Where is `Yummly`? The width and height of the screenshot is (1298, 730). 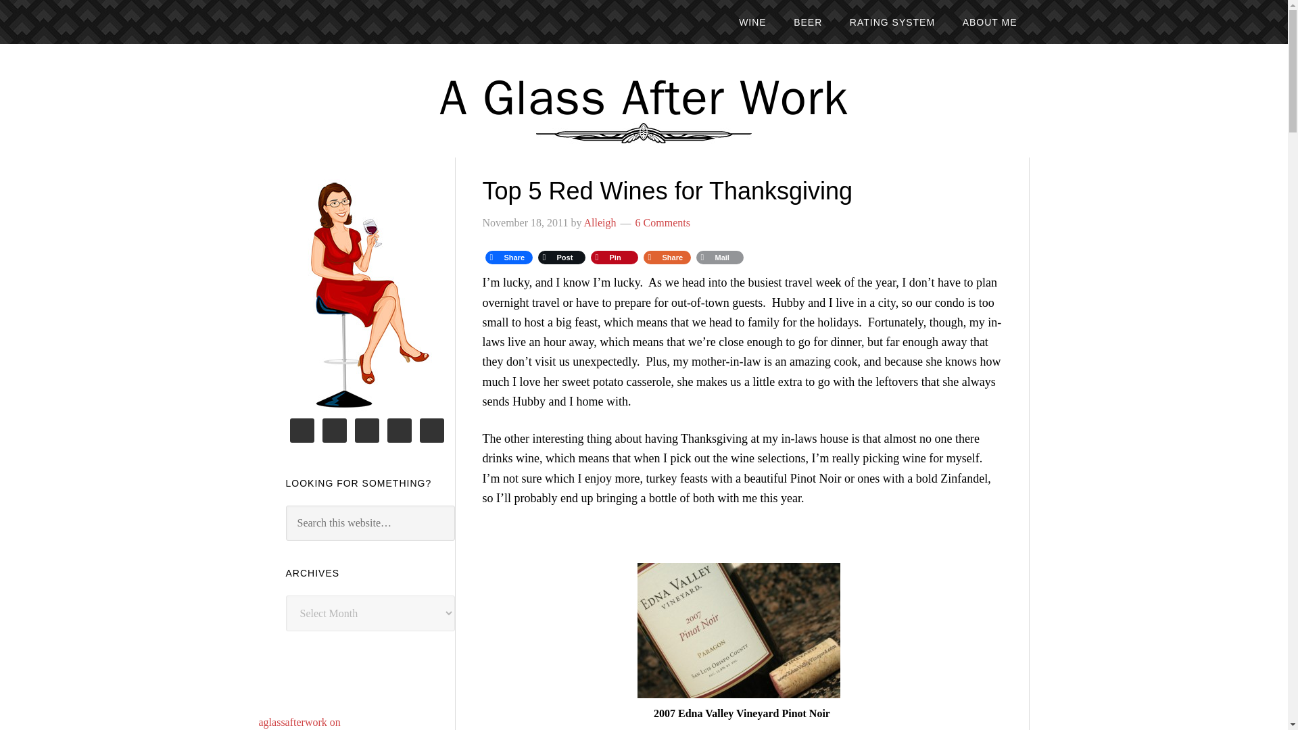
Yummly is located at coordinates (667, 258).